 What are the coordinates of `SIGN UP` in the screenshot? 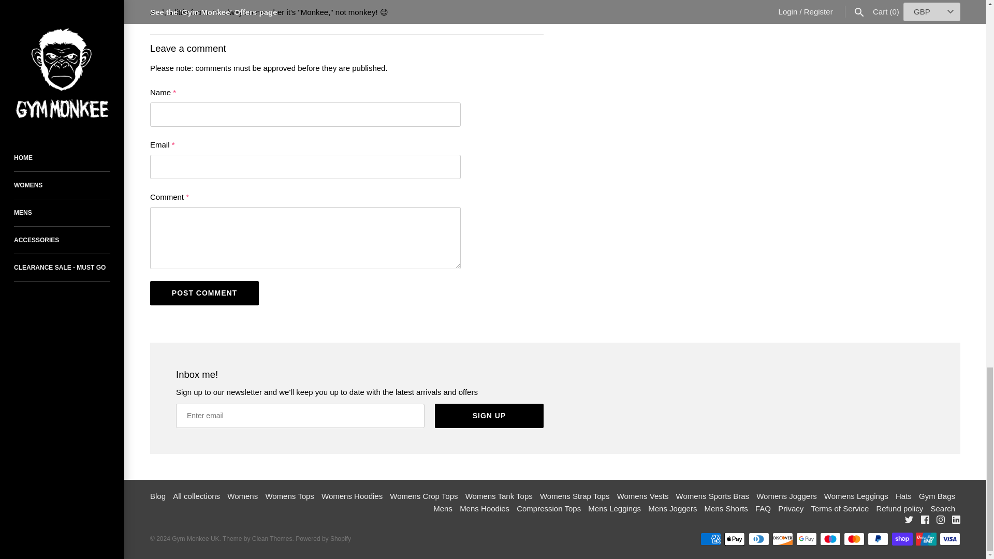 It's located at (489, 416).